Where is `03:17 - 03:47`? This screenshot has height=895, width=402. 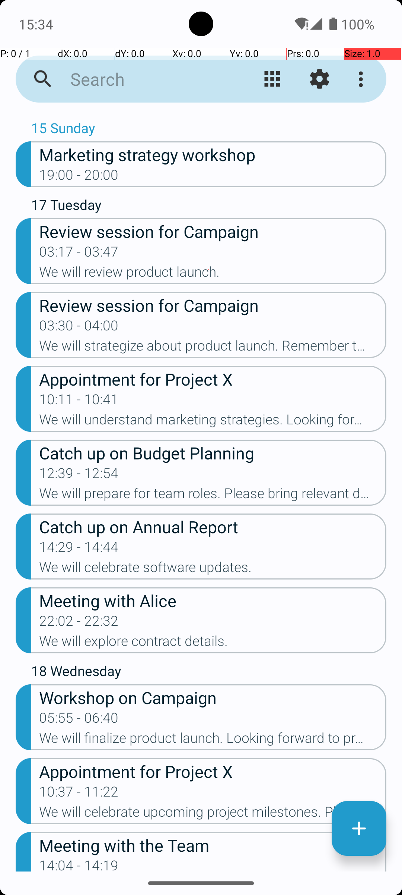
03:17 - 03:47 is located at coordinates (79, 254).